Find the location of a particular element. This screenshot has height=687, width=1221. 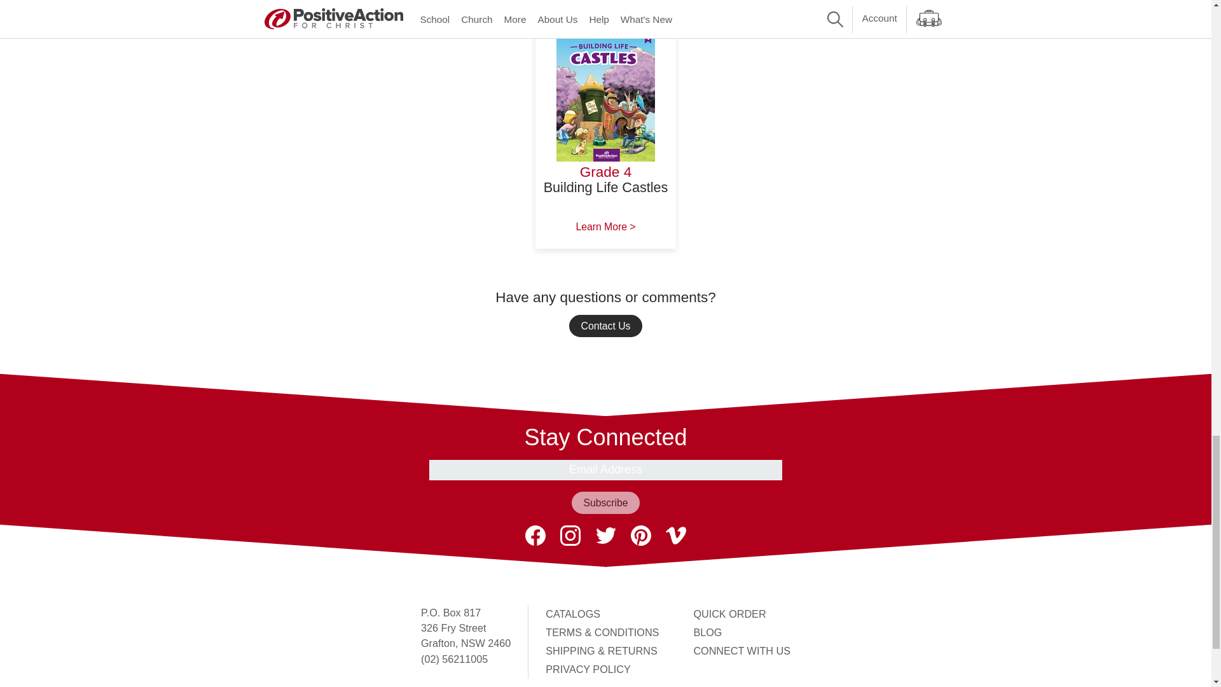

Contact Us is located at coordinates (605, 326).